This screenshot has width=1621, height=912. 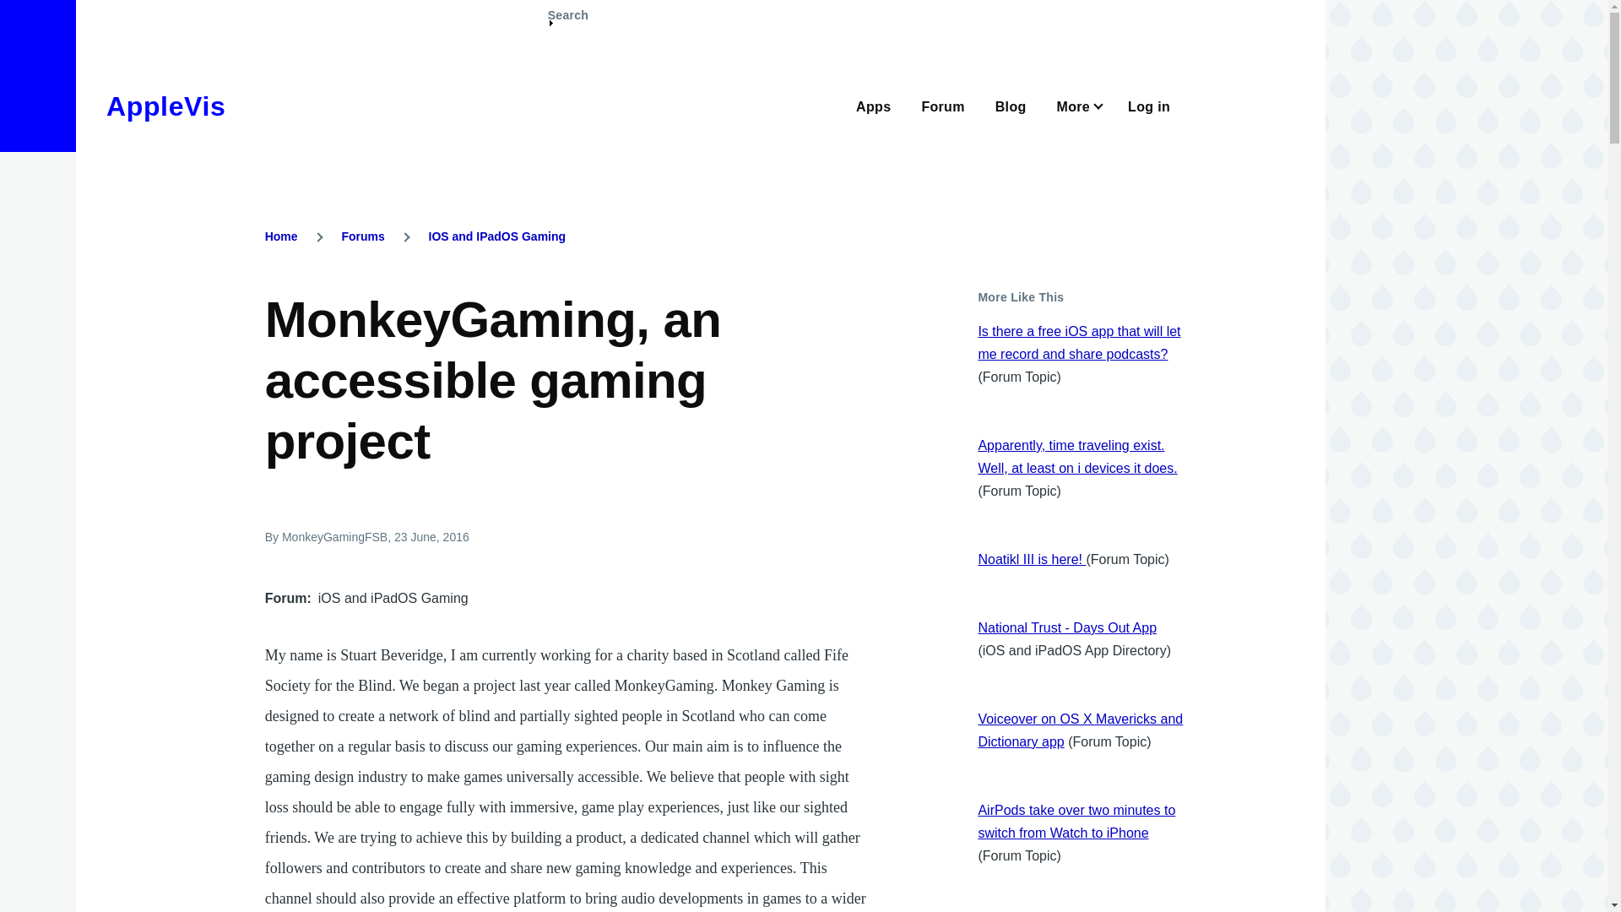 I want to click on Forums, so click(x=362, y=236).